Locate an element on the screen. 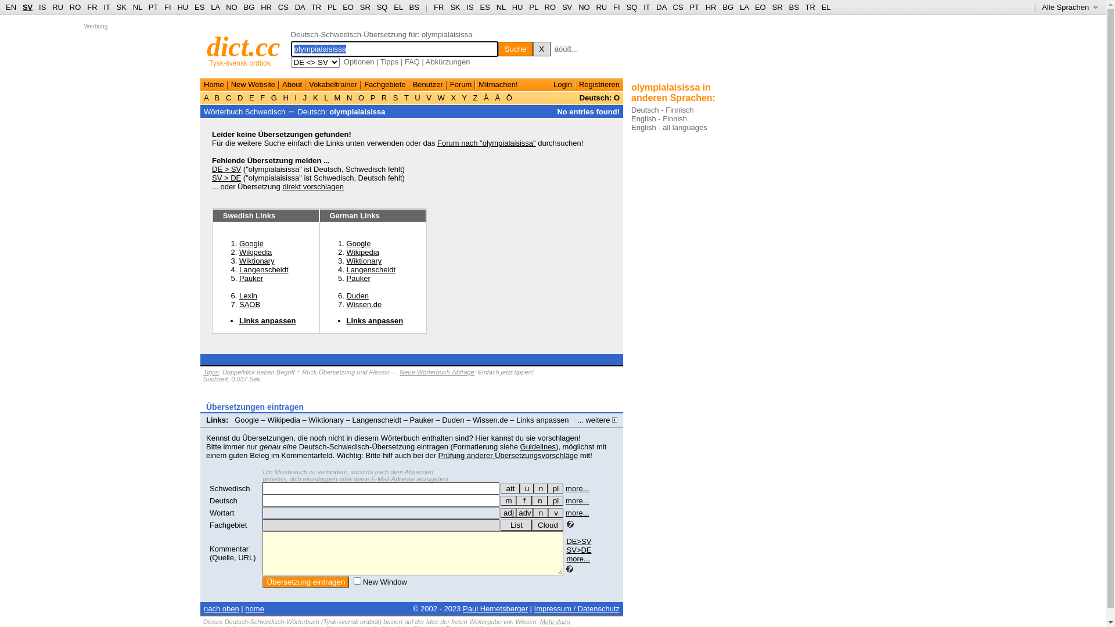 The width and height of the screenshot is (1115, 627). Suche is located at coordinates (516, 49).